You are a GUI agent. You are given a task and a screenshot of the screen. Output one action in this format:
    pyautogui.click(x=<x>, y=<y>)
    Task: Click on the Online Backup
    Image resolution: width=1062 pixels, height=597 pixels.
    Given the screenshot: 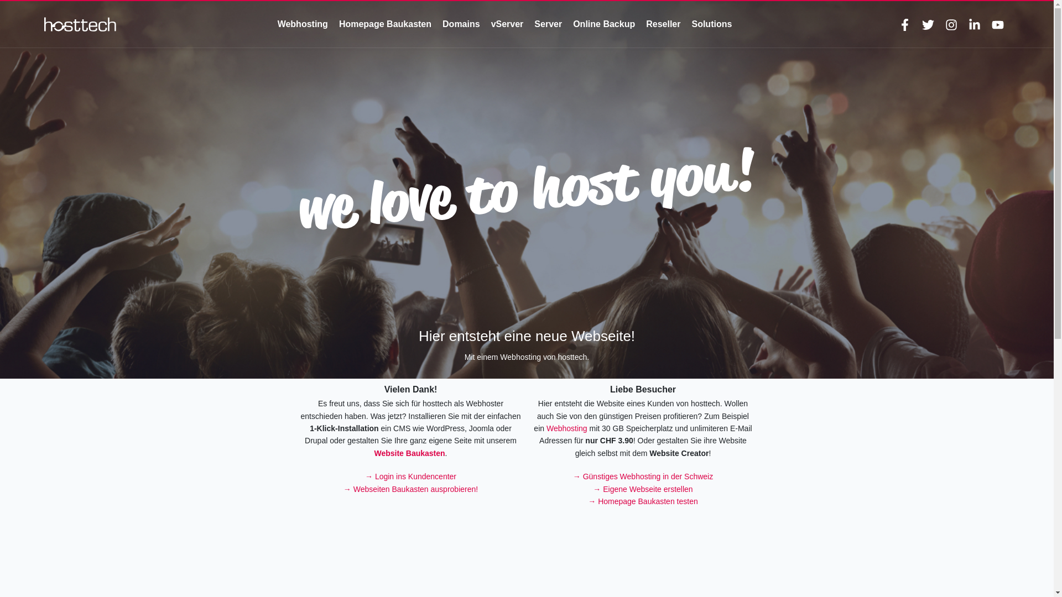 What is the action you would take?
    pyautogui.click(x=604, y=24)
    